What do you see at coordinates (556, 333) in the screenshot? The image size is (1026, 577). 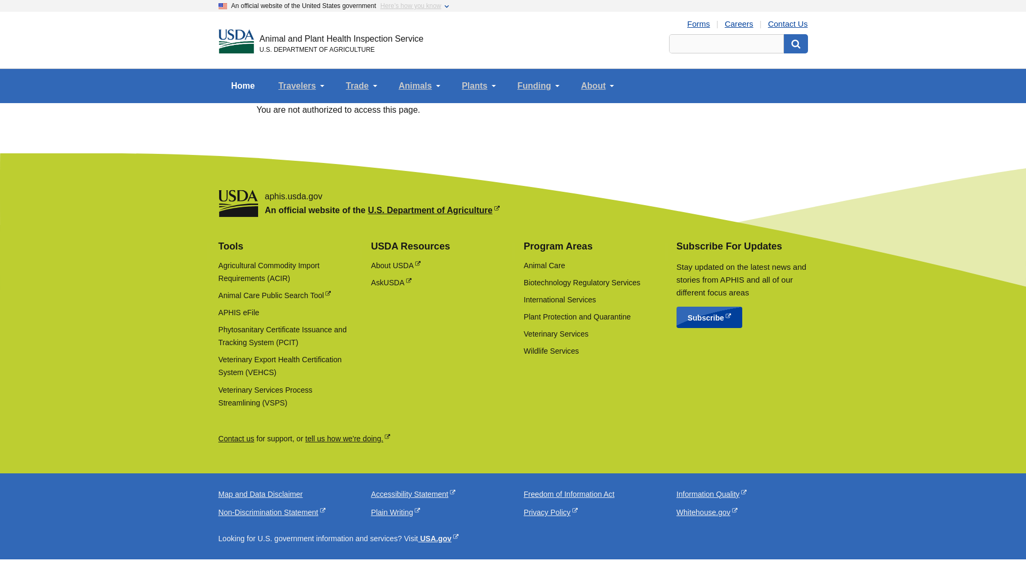 I see `Veterinary Services` at bounding box center [556, 333].